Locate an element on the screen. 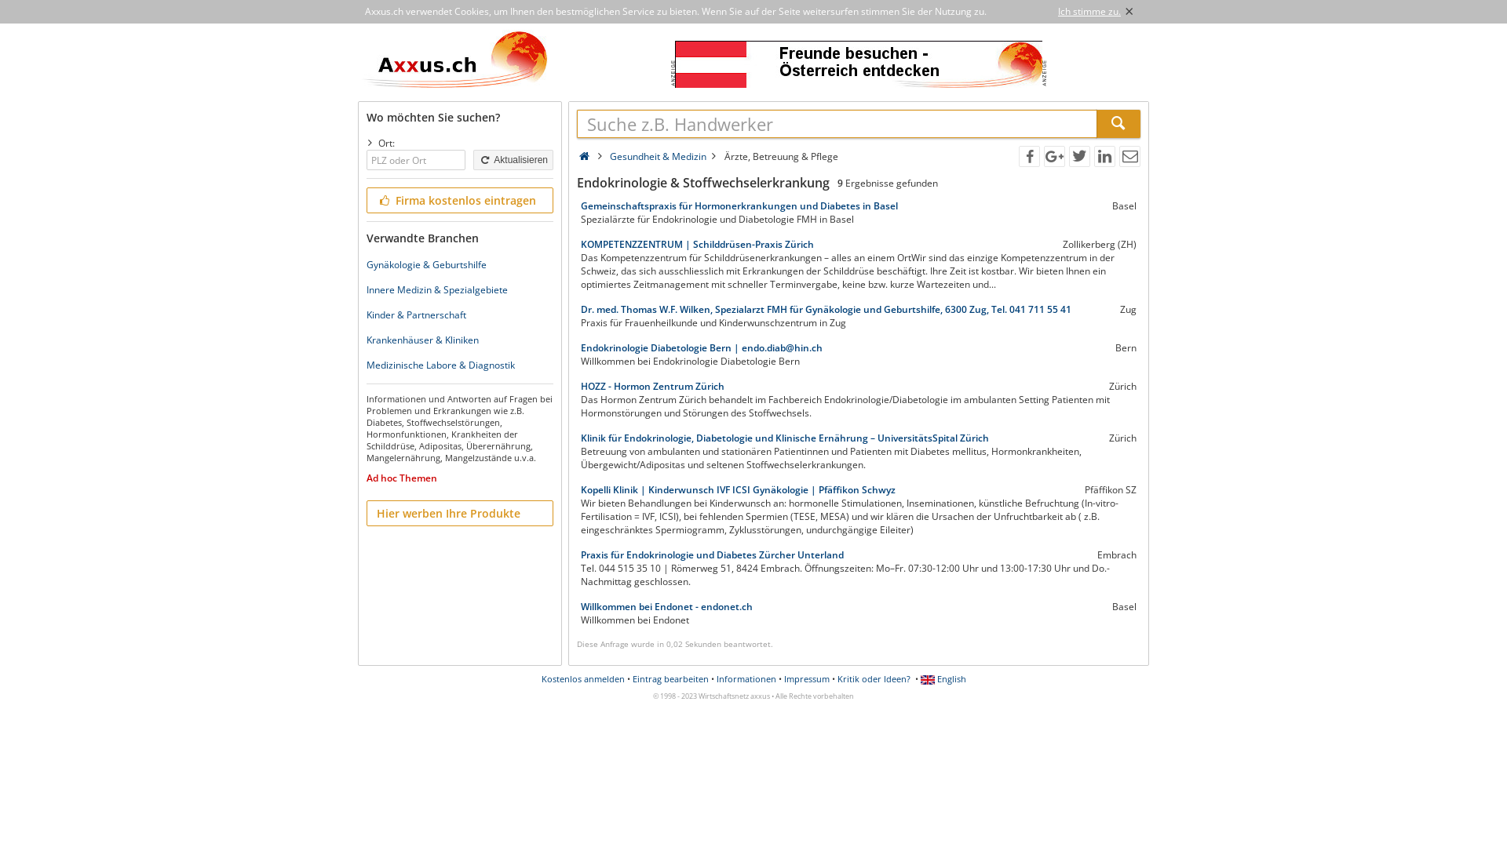 Image resolution: width=1507 pixels, height=847 pixels. Eintrag bearbeiten is located at coordinates (670, 679).